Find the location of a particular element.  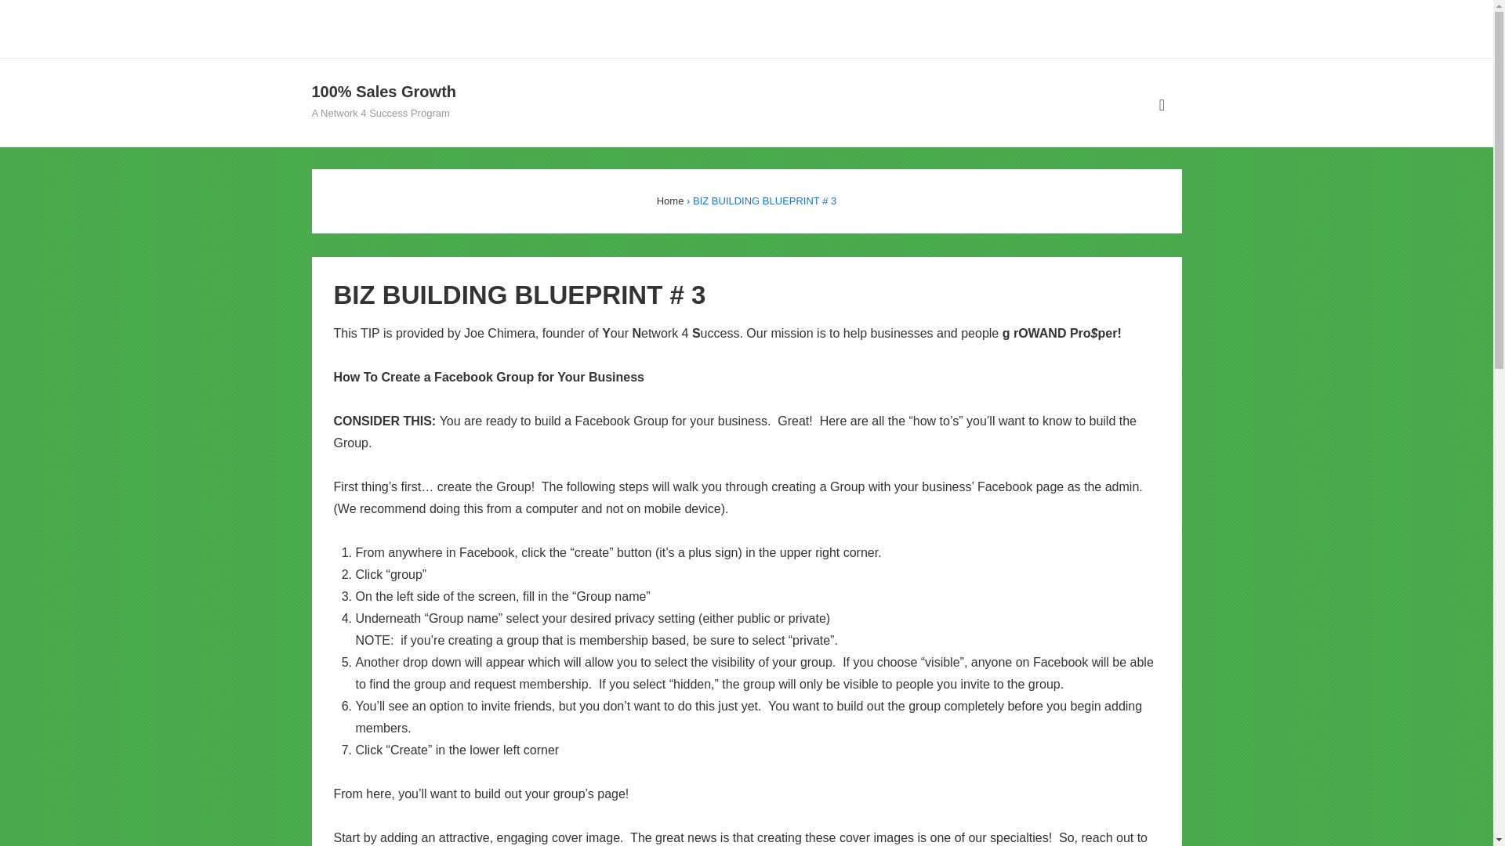

Home is located at coordinates (670, 201).